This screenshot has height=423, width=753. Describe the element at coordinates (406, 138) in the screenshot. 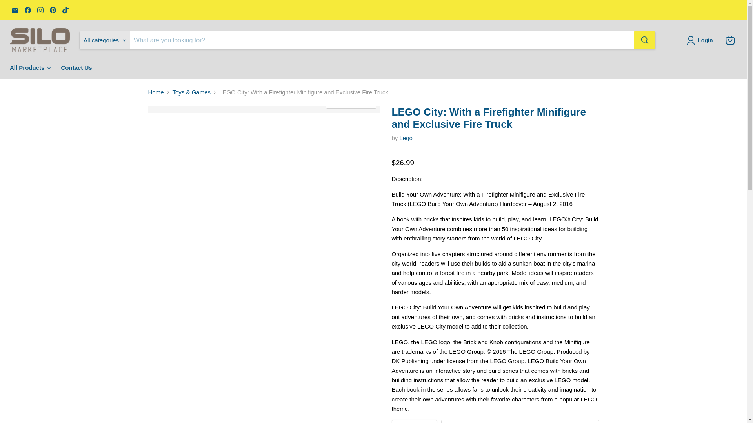

I see `Lego` at that location.